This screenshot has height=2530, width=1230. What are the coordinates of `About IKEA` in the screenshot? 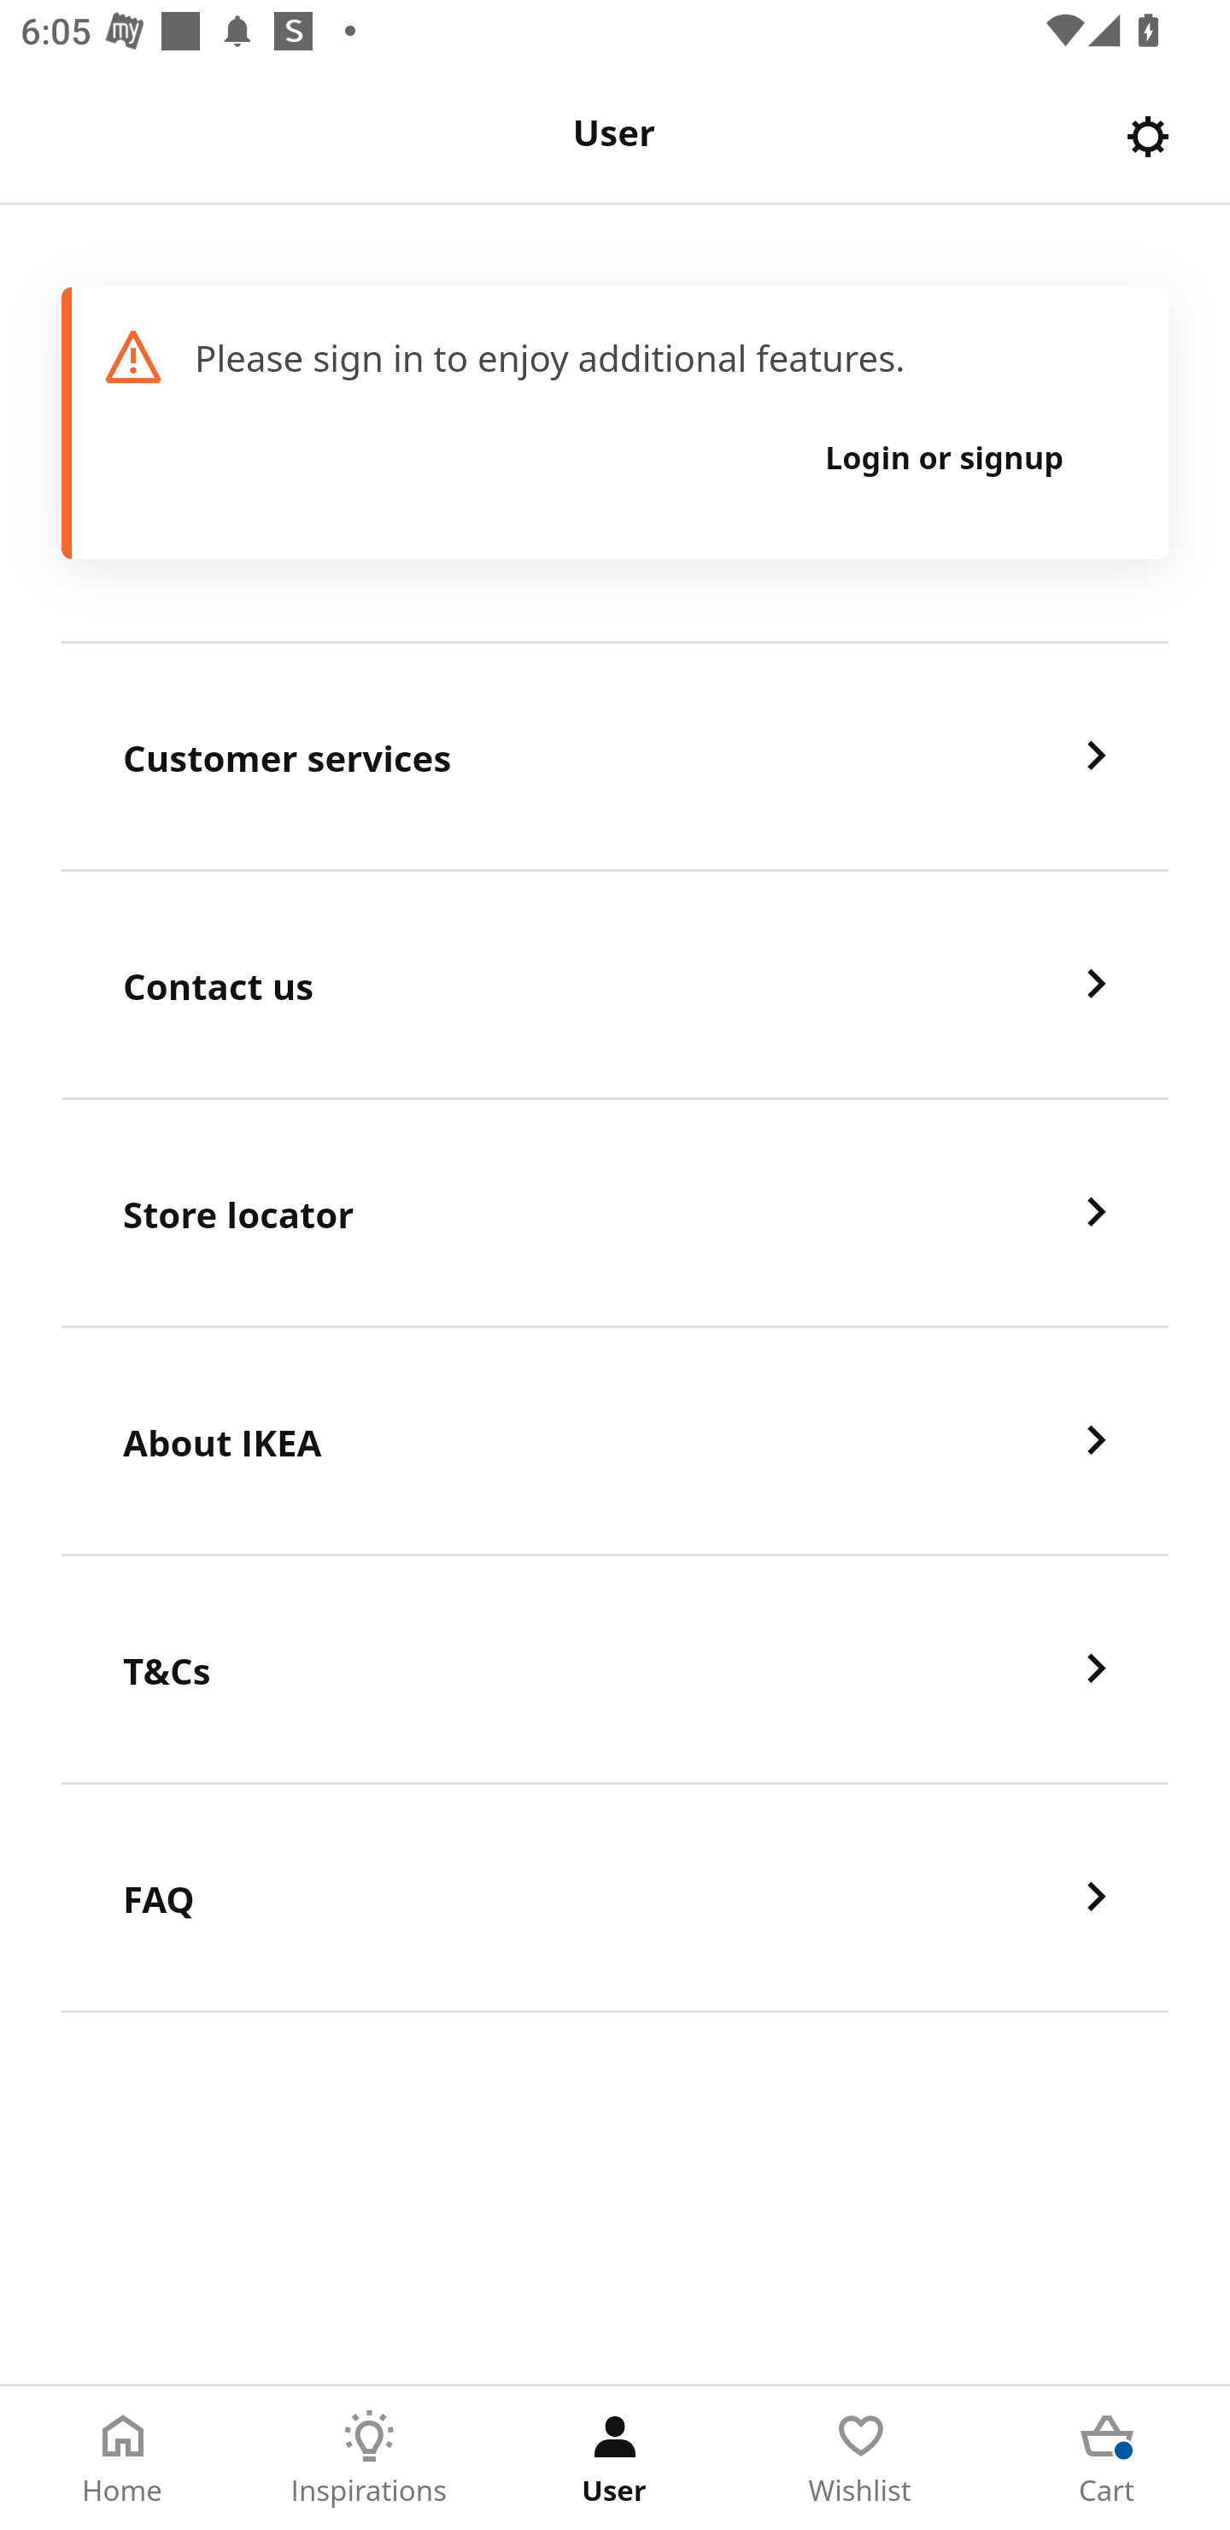 It's located at (615, 1442).